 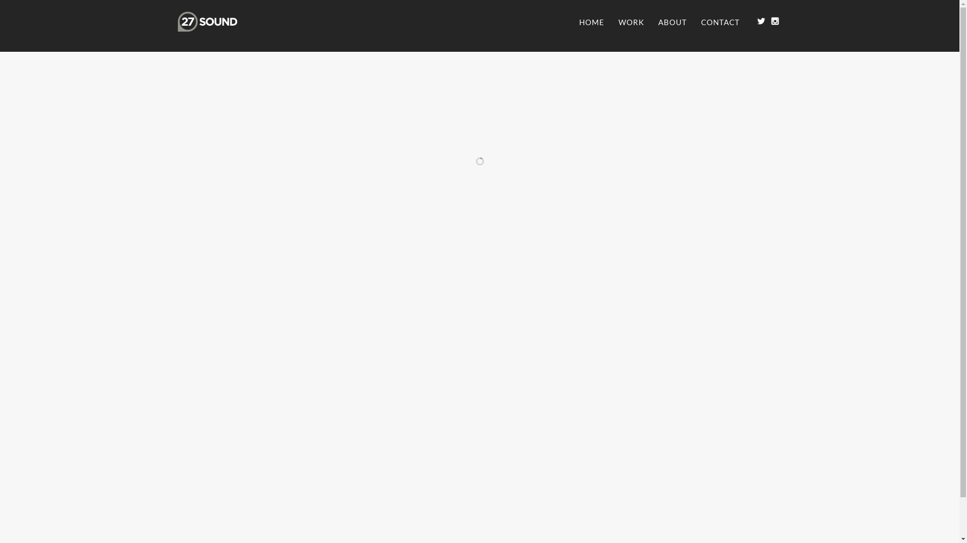 What do you see at coordinates (775, 21) in the screenshot?
I see `27 Sound on Instagram` at bounding box center [775, 21].